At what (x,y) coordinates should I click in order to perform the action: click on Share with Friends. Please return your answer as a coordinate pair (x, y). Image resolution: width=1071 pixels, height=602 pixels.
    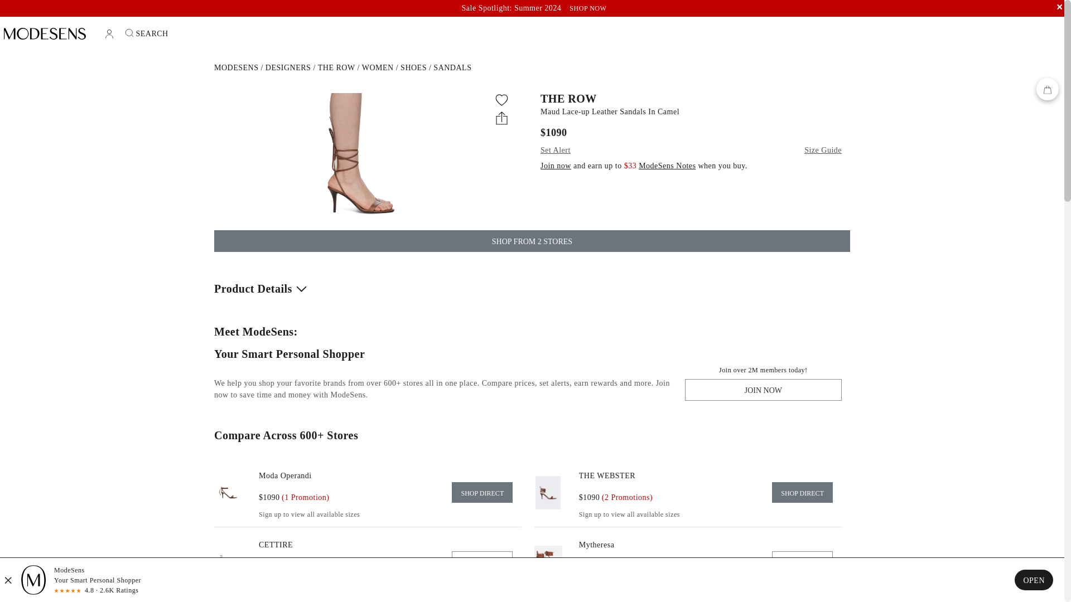
    Looking at the image, I should click on (502, 117).